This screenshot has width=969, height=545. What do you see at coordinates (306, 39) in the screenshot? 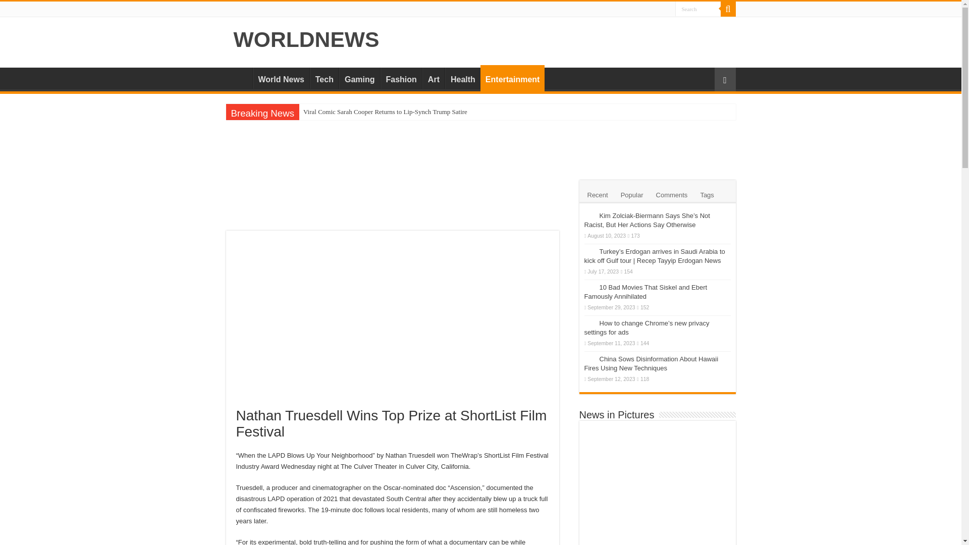
I see `WORLDNEWS` at bounding box center [306, 39].